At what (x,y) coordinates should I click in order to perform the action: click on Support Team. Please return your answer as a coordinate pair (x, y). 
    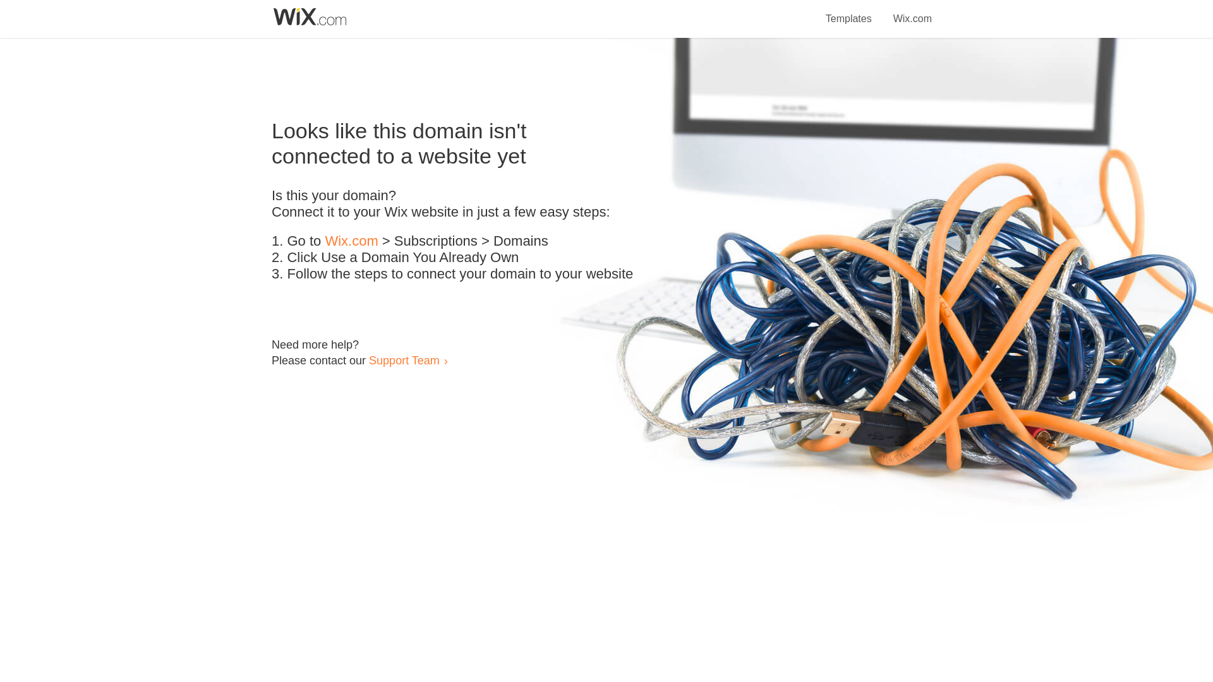
    Looking at the image, I should click on (404, 360).